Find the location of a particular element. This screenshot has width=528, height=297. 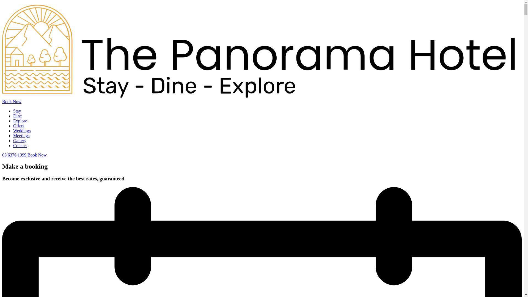

Gallery is located at coordinates (20, 140).